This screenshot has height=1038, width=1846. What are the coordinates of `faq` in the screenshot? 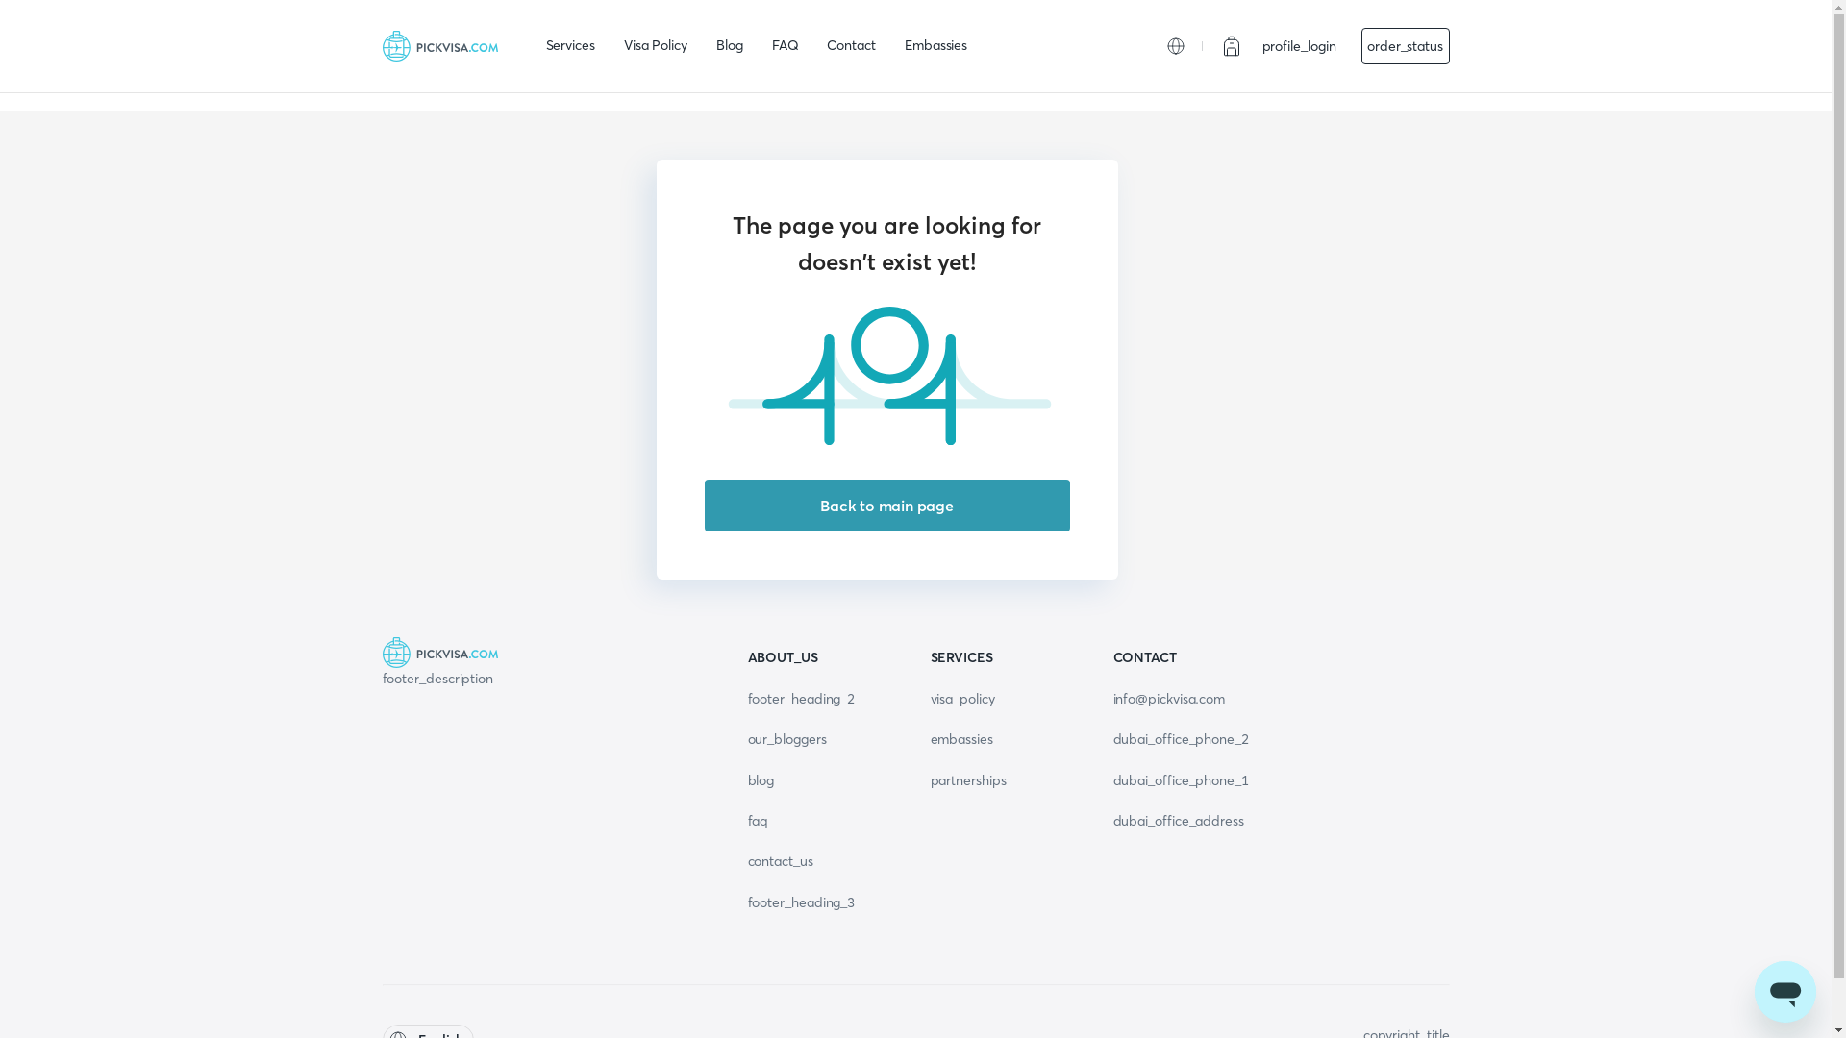 It's located at (759, 821).